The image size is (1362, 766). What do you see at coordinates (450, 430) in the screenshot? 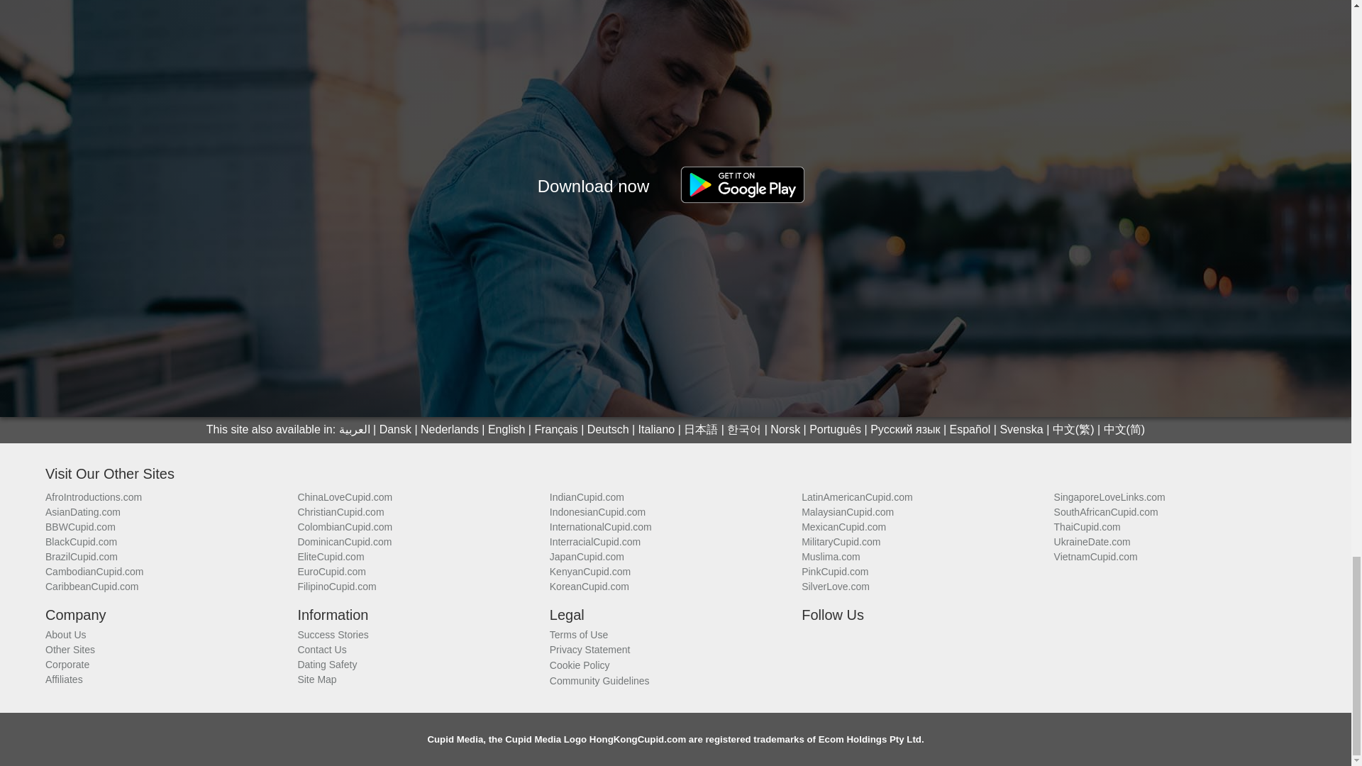
I see `Nederlands` at bounding box center [450, 430].